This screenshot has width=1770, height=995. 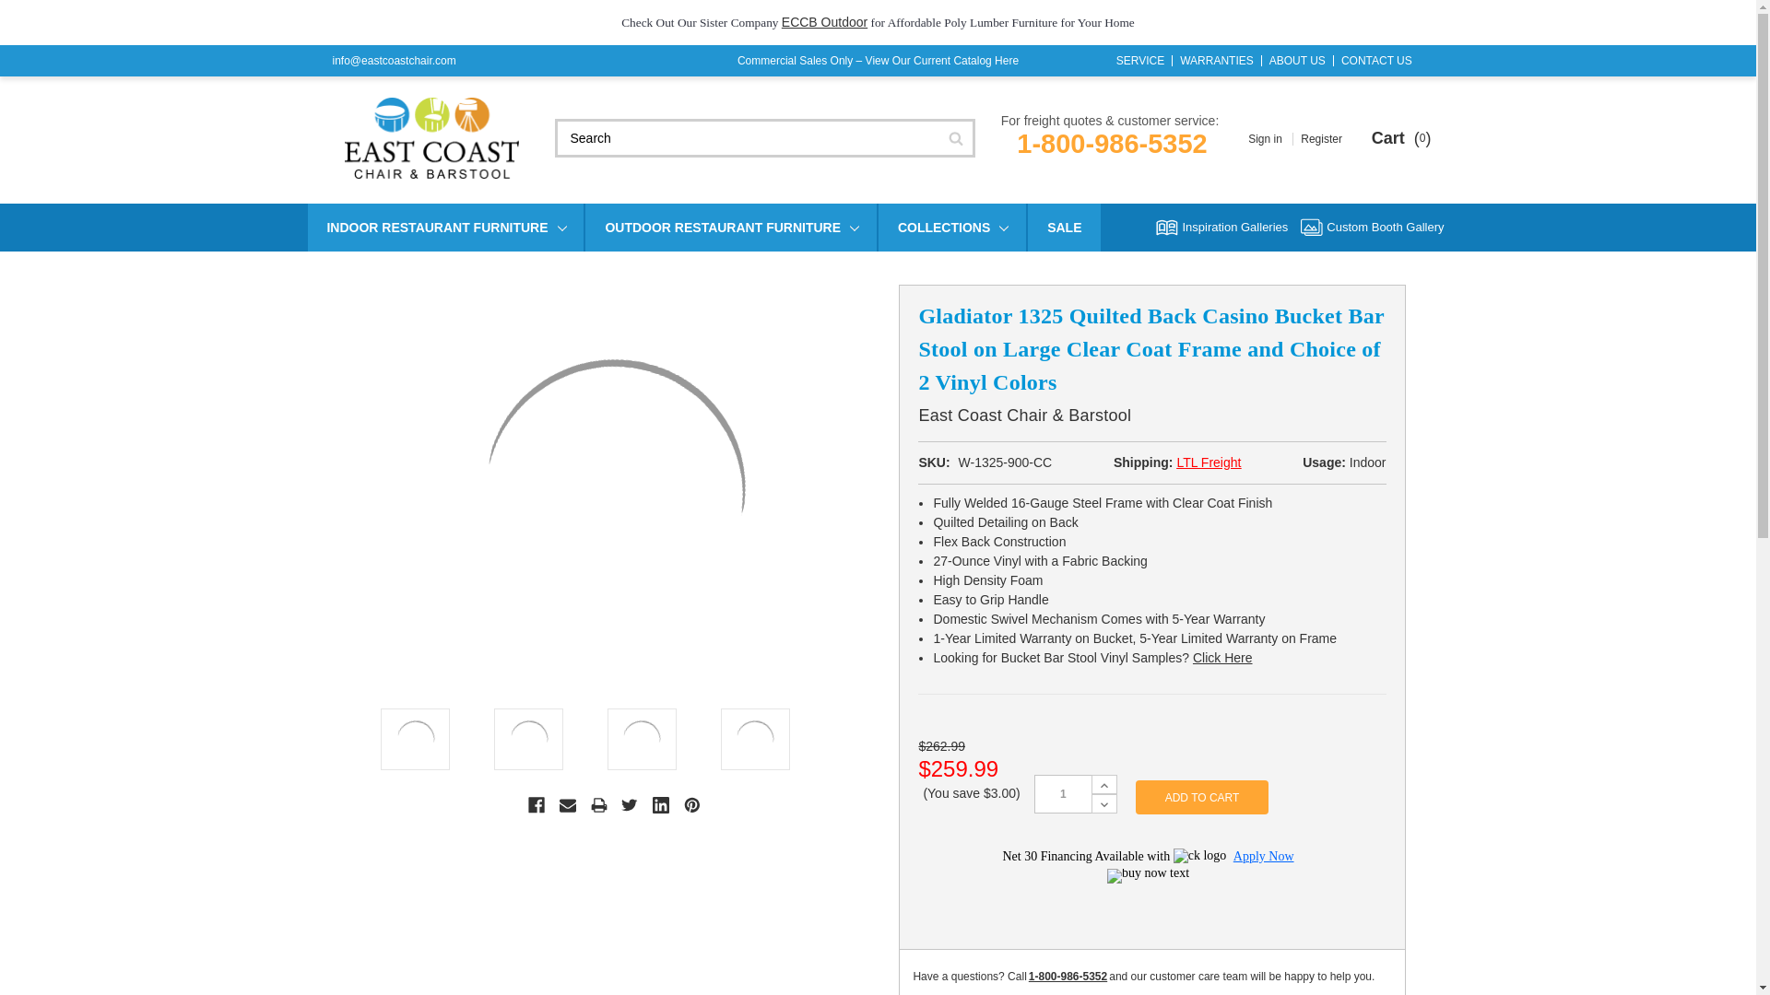 I want to click on East Coast Chair and Barstool, so click(x=432, y=138).